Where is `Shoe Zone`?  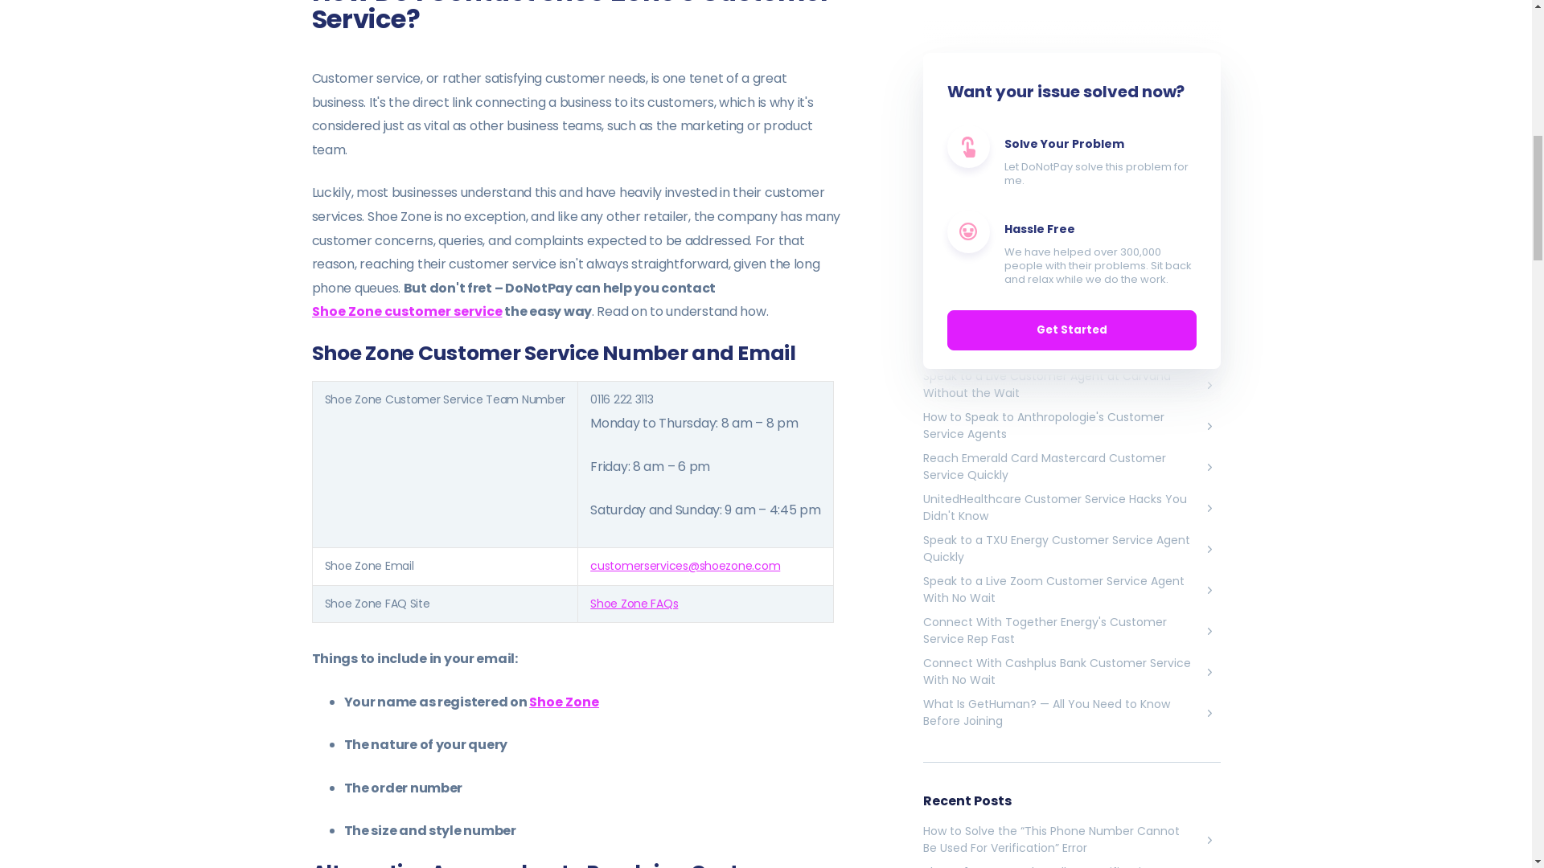
Shoe Zone is located at coordinates (564, 701).